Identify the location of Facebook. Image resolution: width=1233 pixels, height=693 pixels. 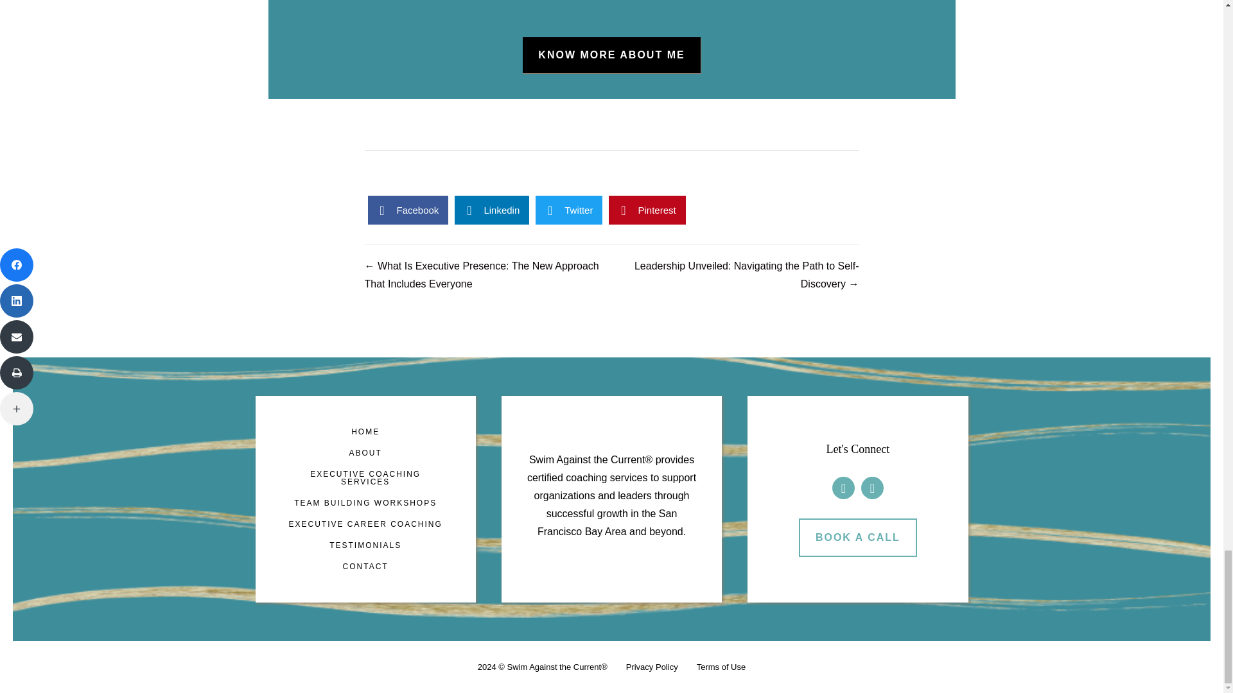
(408, 209).